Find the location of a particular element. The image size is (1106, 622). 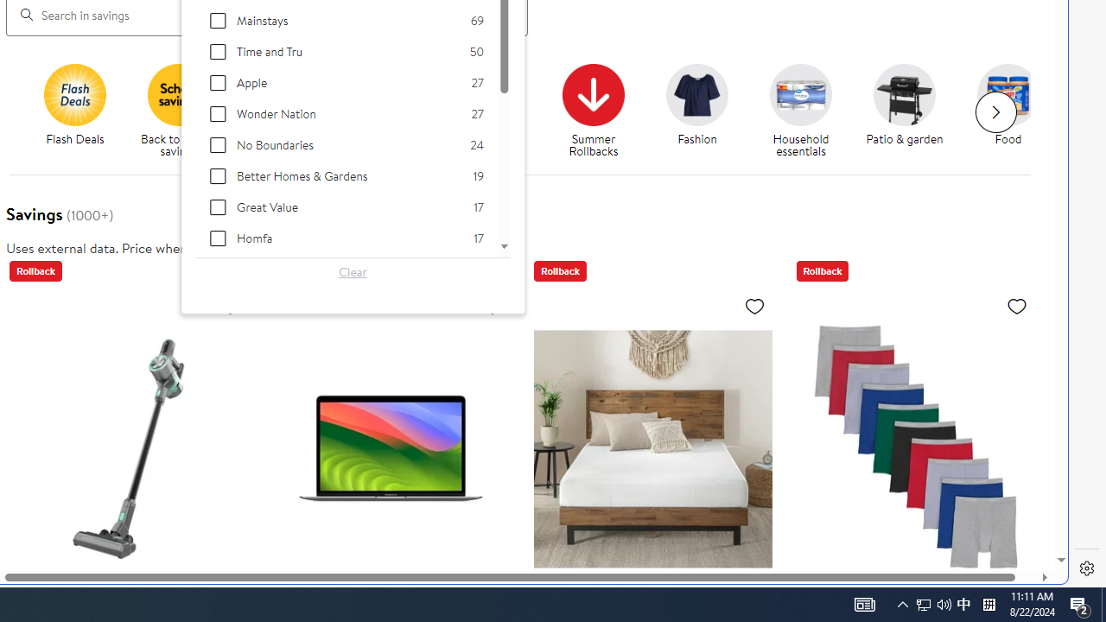

Summer Rollbacks Summer Rollbacks is located at coordinates (593, 111).